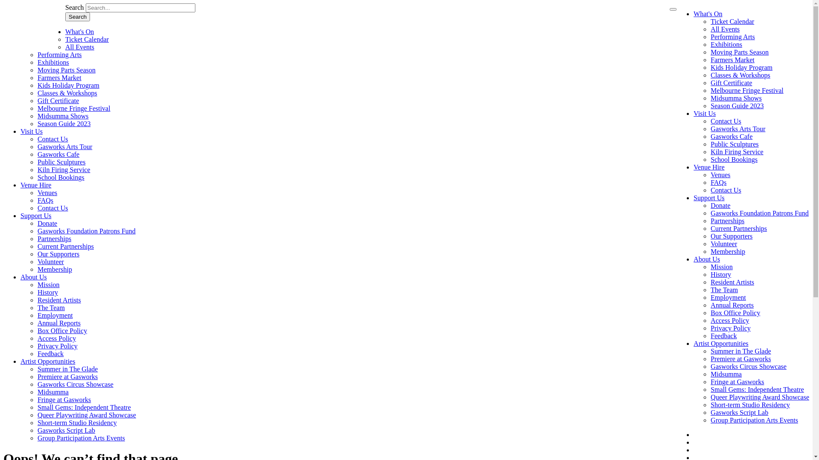 This screenshot has height=460, width=819. Describe the element at coordinates (87, 39) in the screenshot. I see `Ticket Calendar` at that location.